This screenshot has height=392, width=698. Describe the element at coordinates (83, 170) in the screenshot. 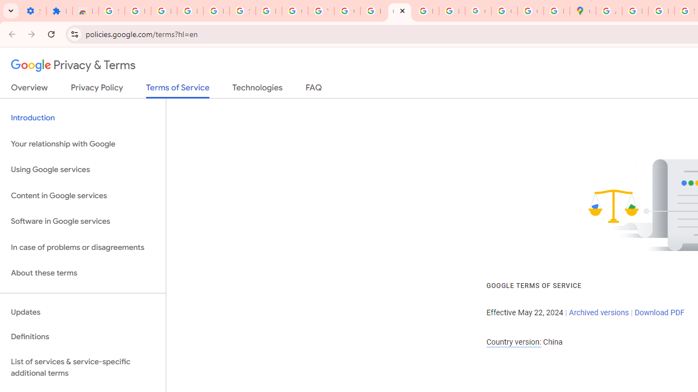

I see `Using Google services` at that location.